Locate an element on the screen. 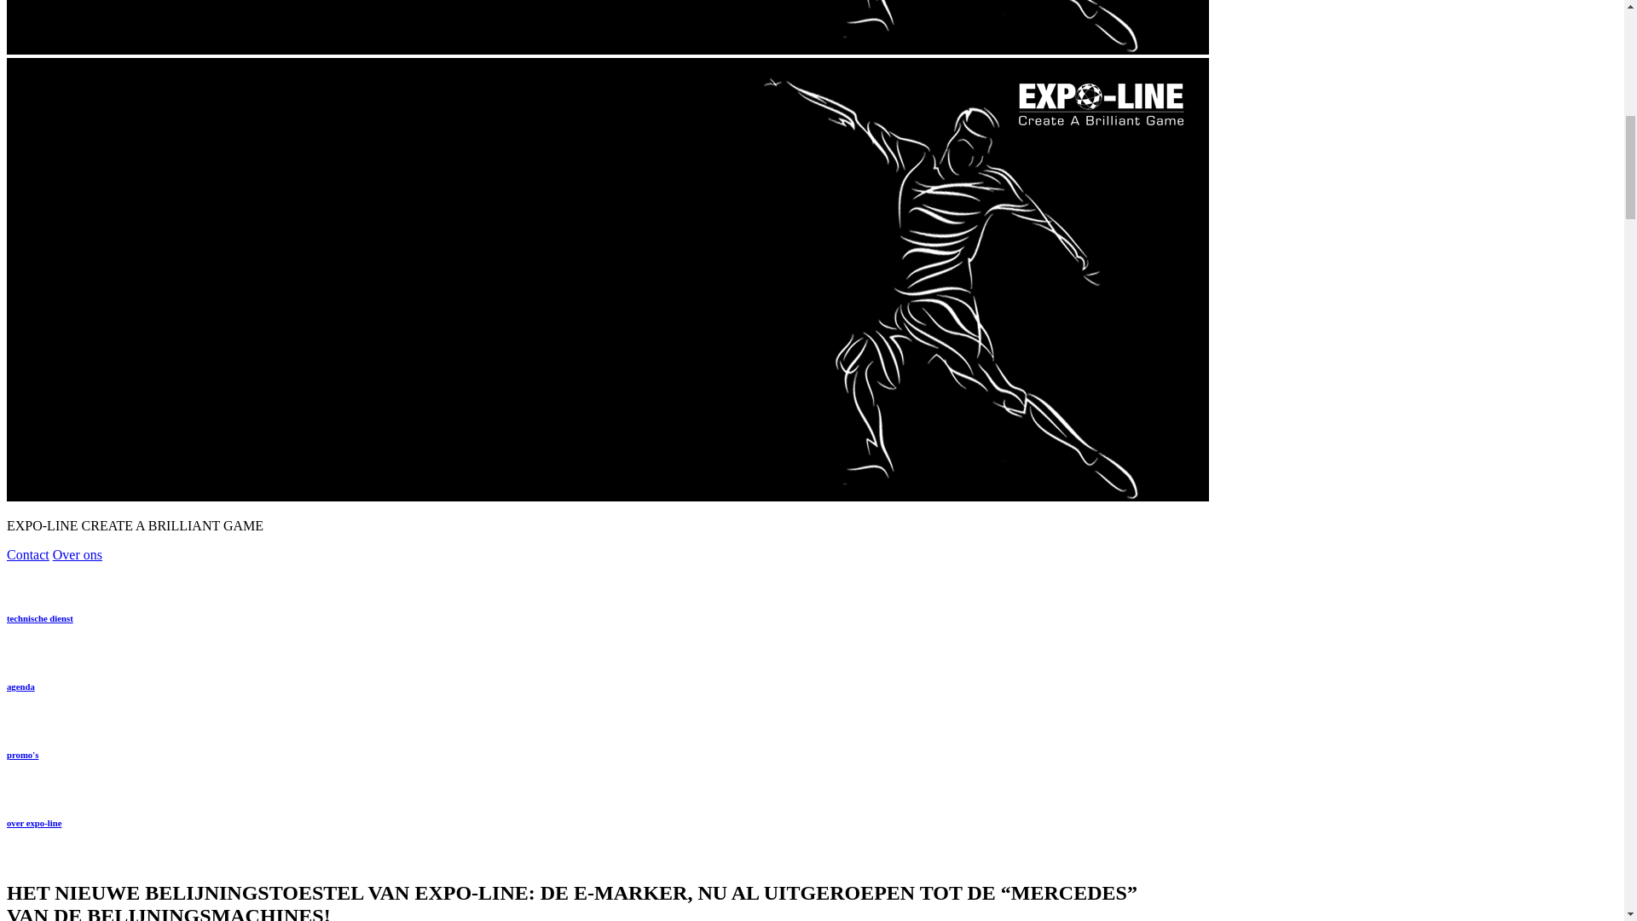 The height and width of the screenshot is (921, 1637). Contact is located at coordinates (27, 554).